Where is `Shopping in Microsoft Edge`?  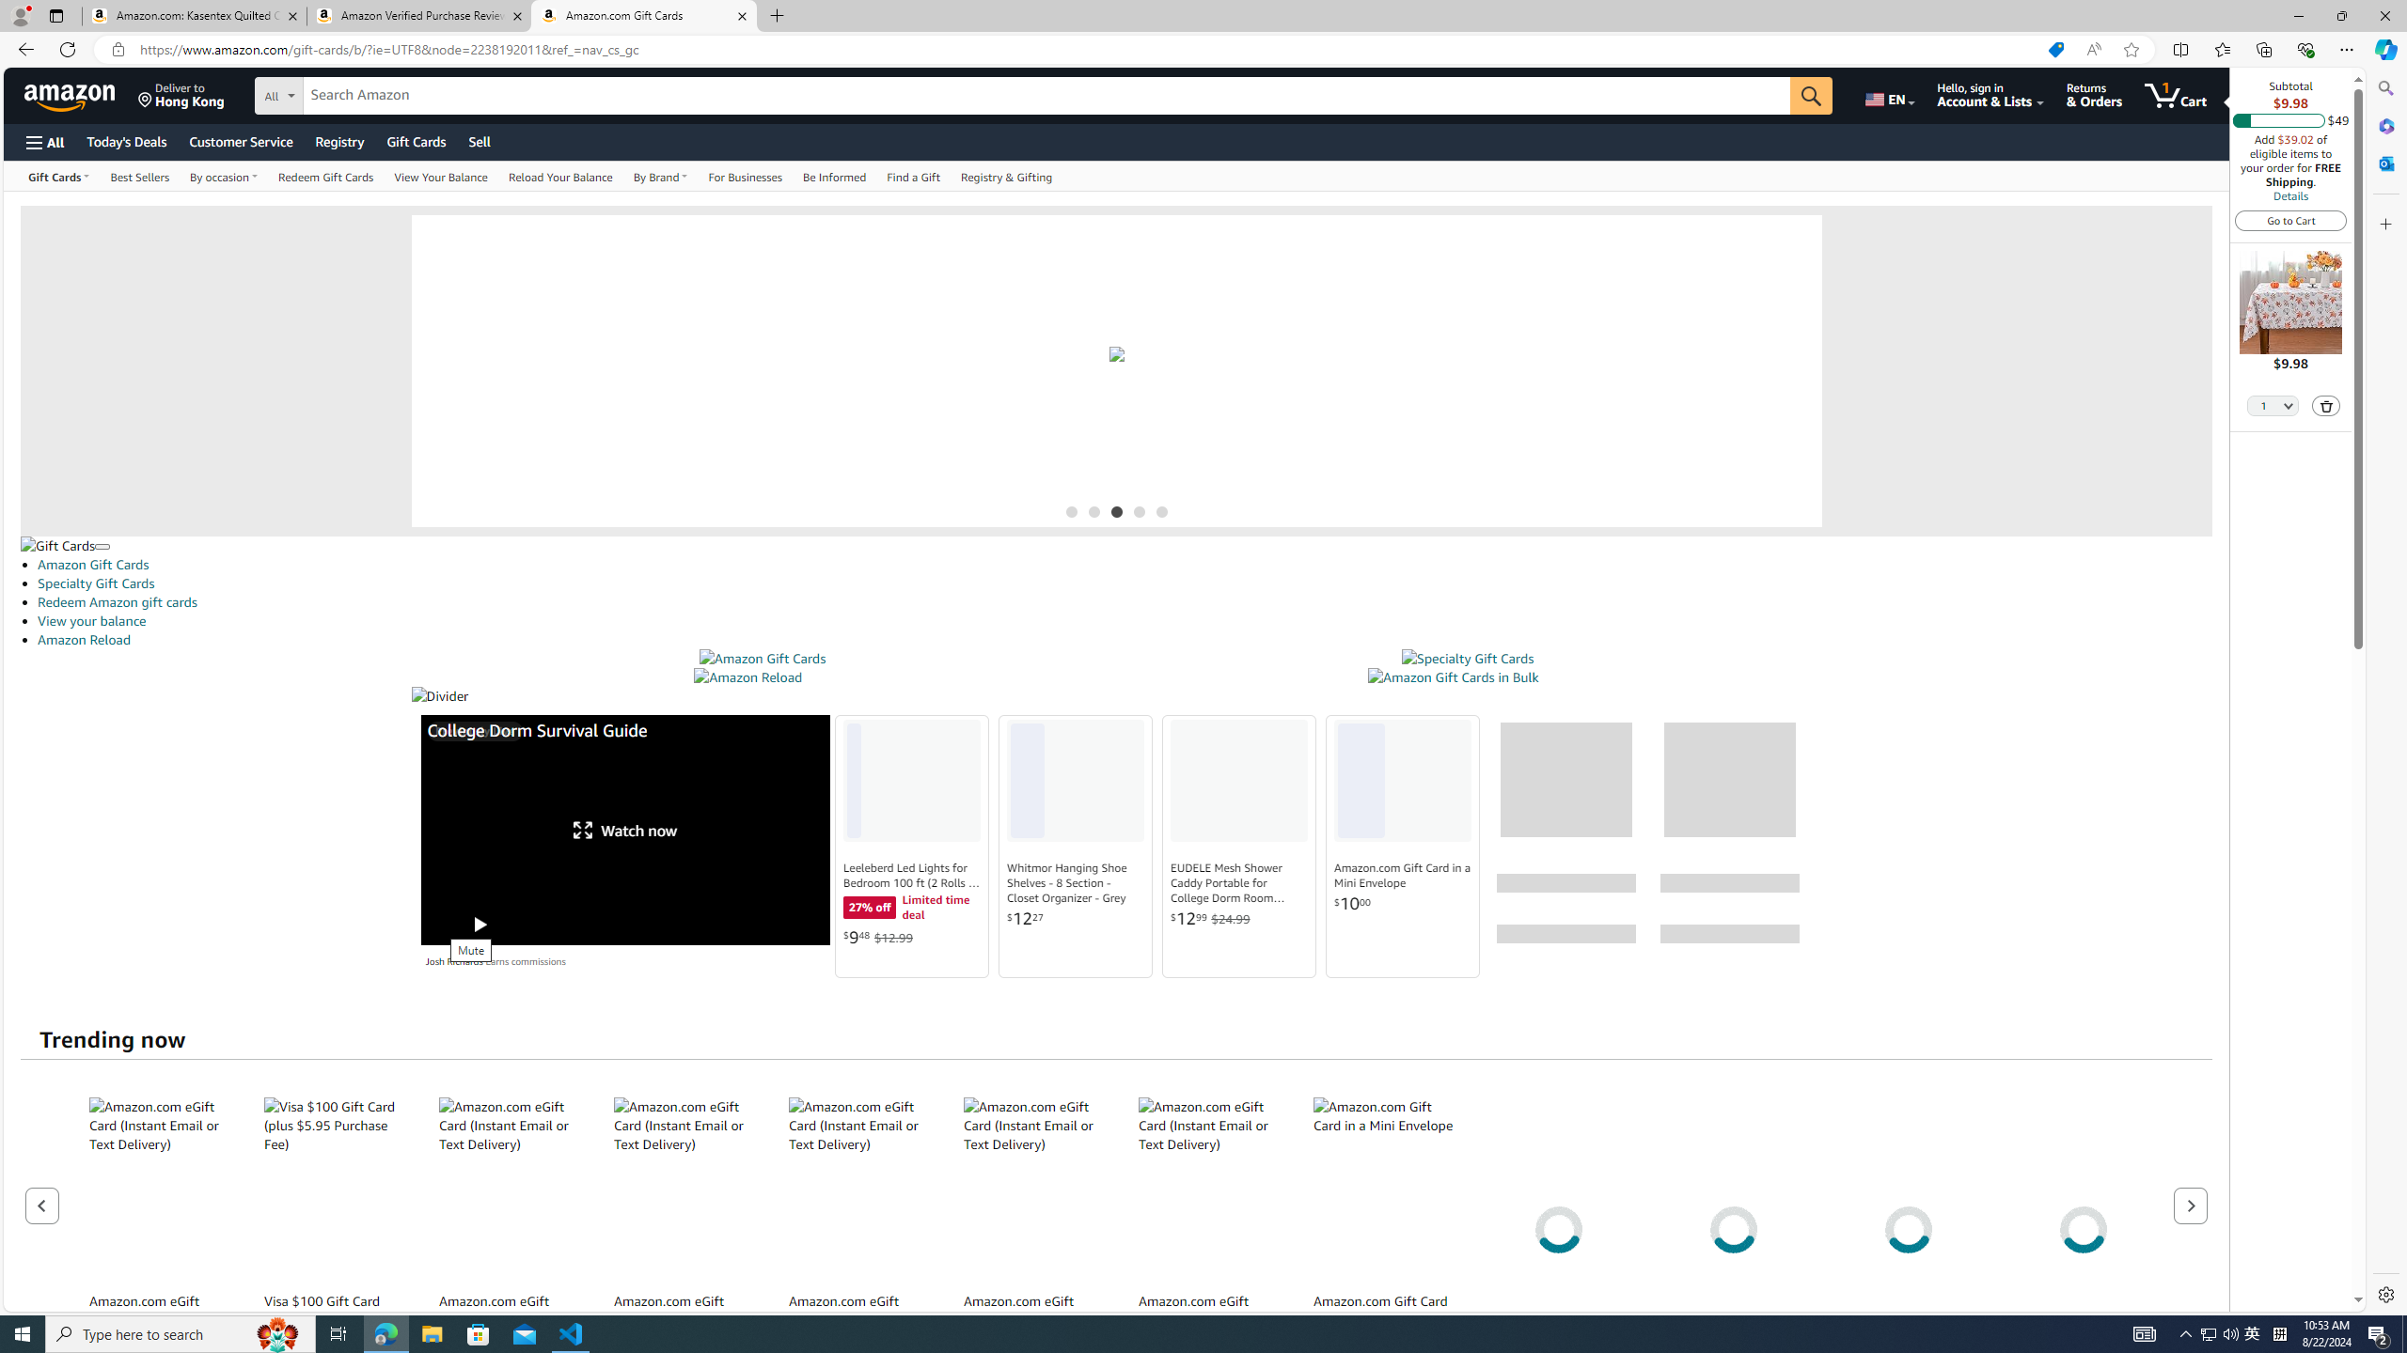
Shopping in Microsoft Edge is located at coordinates (2055, 50).